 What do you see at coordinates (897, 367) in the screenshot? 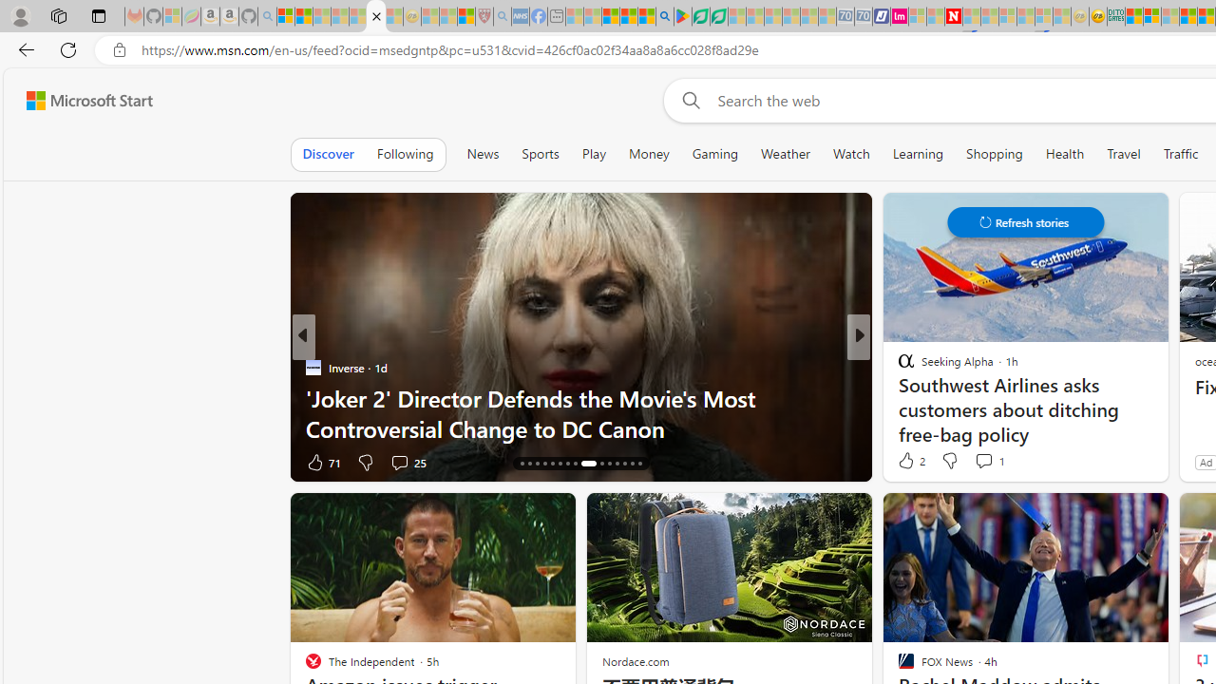
I see `Scripps News` at bounding box center [897, 367].